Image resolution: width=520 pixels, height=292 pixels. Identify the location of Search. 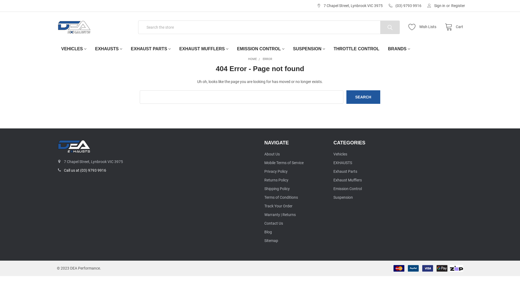
(383, 27).